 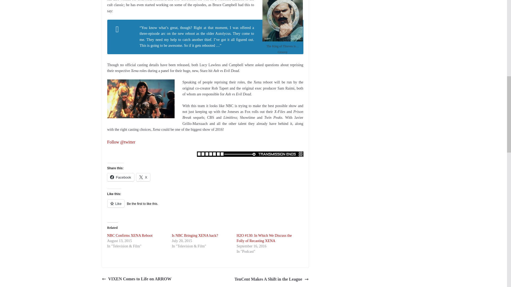 I want to click on NBC Confirms XENA Reboot, so click(x=129, y=235).